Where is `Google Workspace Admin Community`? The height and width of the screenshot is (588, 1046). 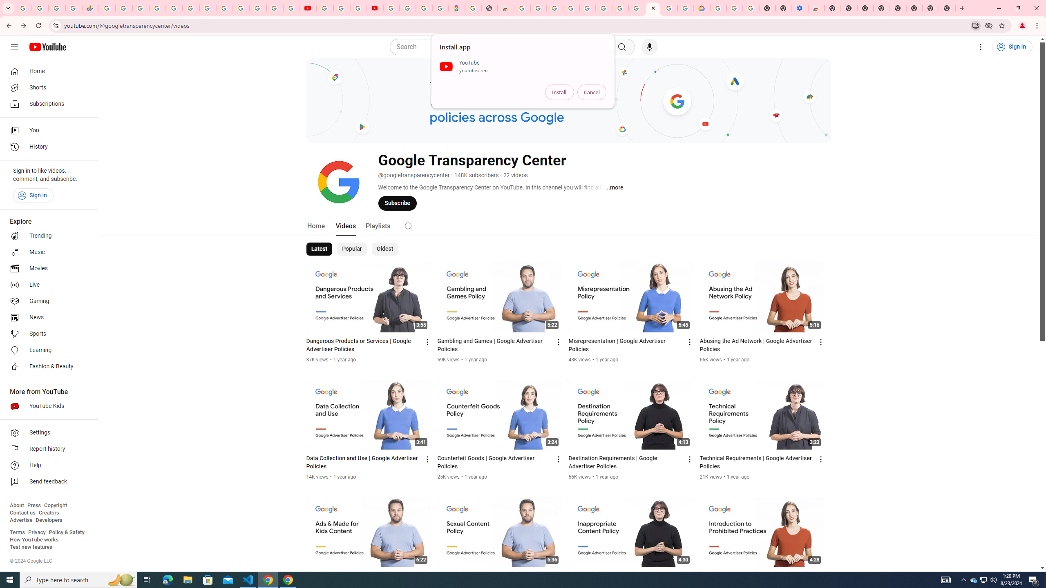
Google Workspace Admin Community is located at coordinates (24, 8).